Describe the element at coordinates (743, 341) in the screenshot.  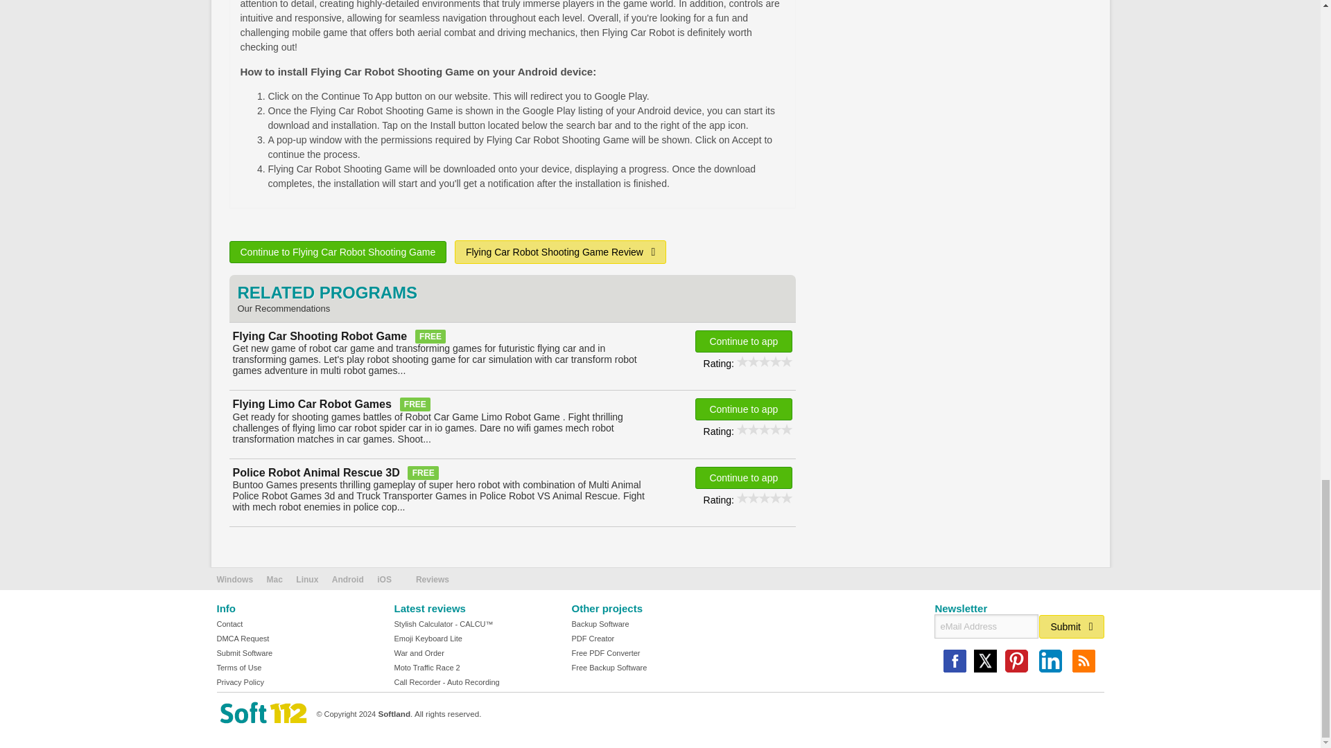
I see `Continue to app` at that location.